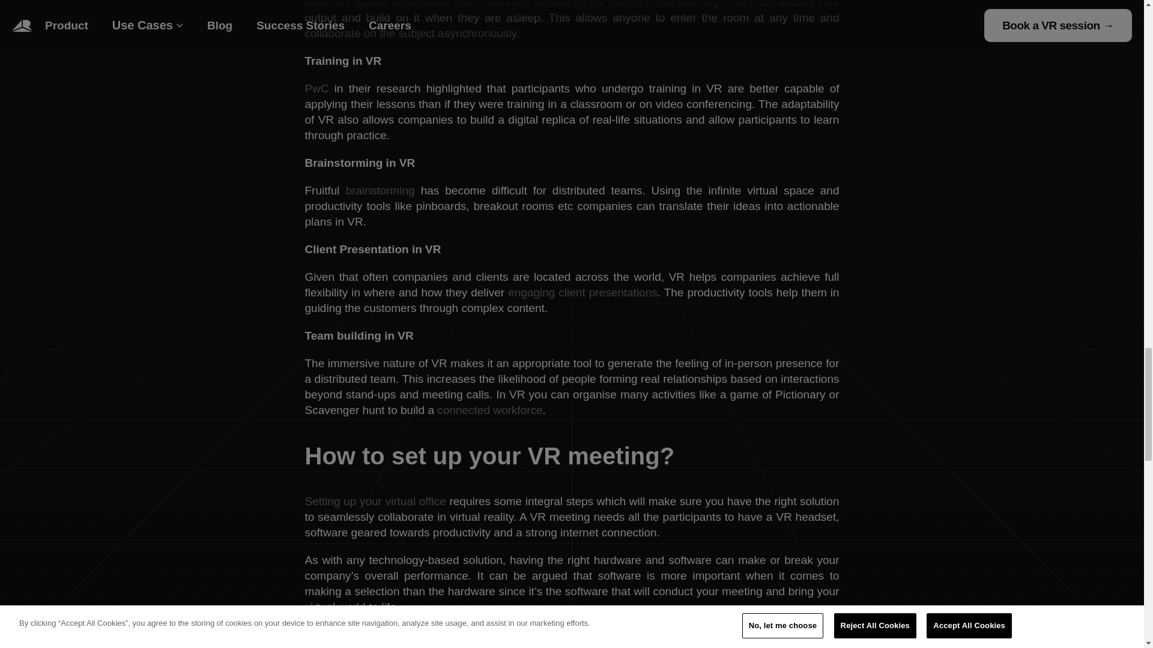 Image resolution: width=1153 pixels, height=648 pixels. I want to click on engaging client presentations, so click(583, 292).